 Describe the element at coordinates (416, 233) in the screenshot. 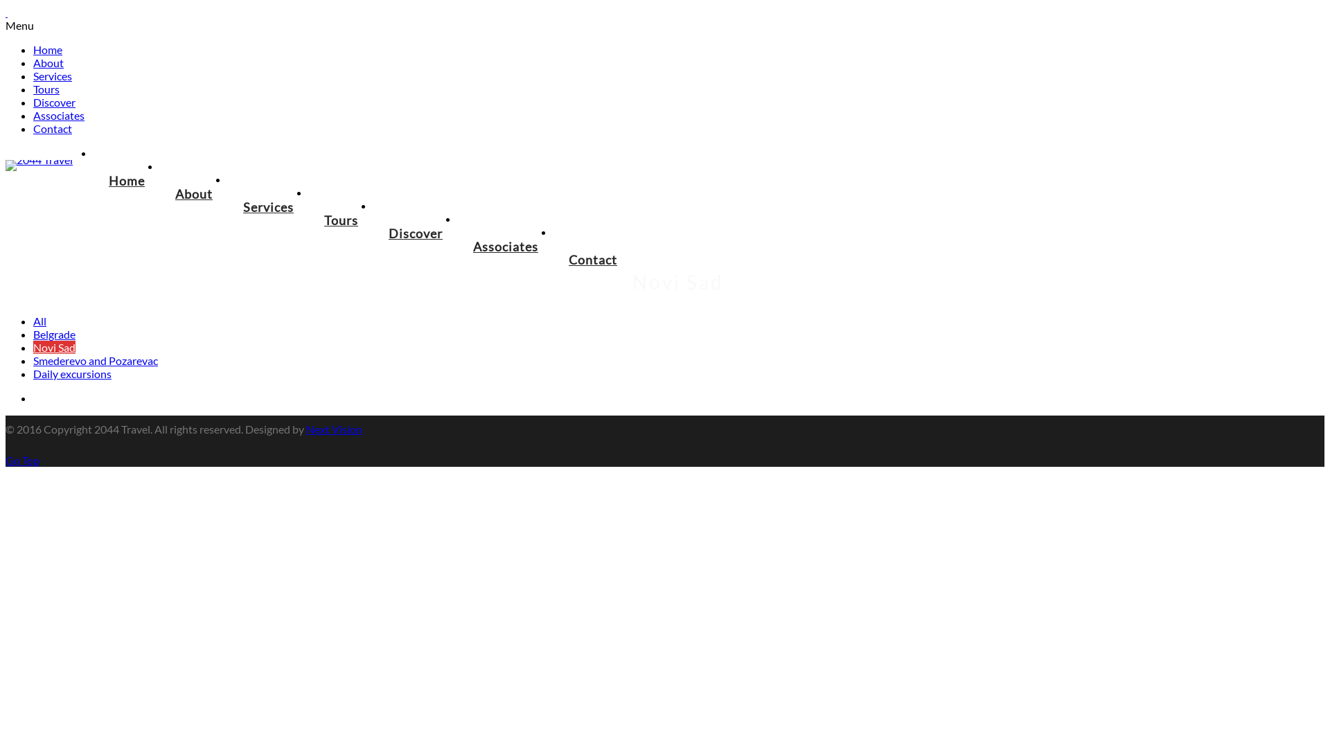

I see `Discover` at that location.